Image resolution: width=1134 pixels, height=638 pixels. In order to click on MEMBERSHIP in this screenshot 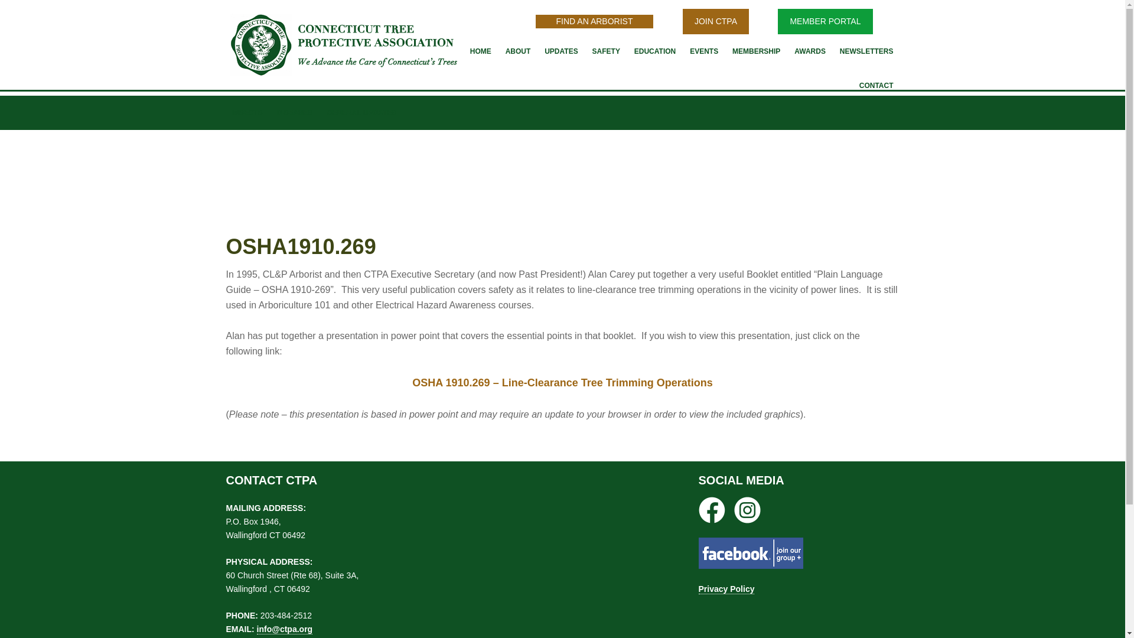, I will do `click(756, 51)`.